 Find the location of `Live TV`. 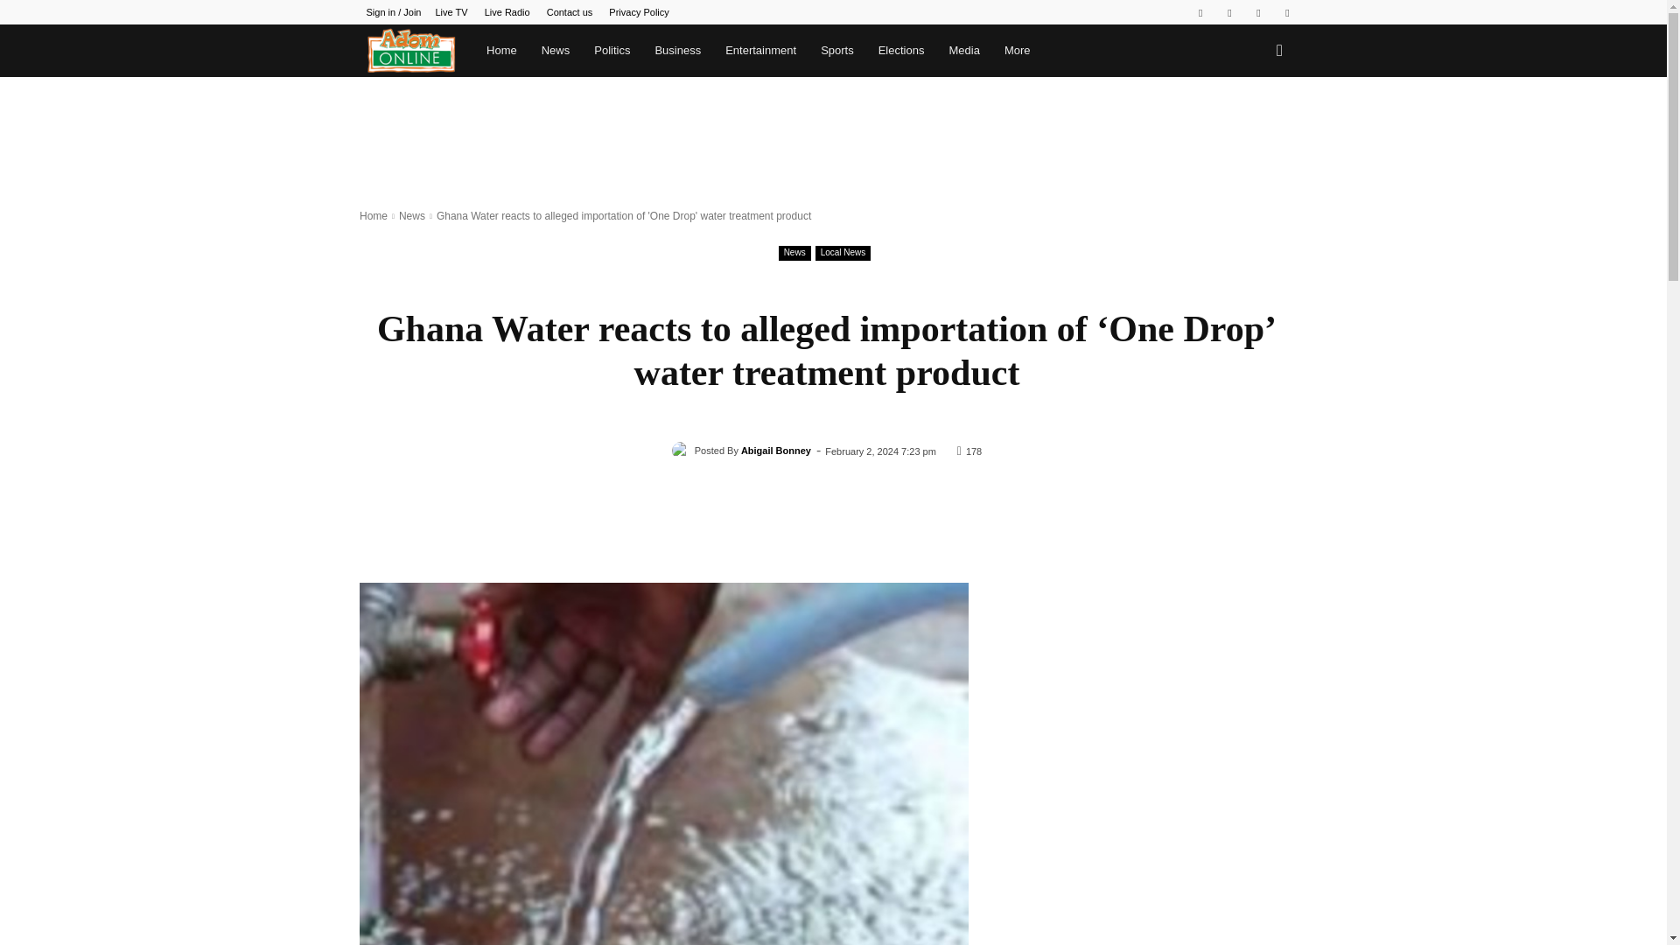

Live TV is located at coordinates (451, 12).